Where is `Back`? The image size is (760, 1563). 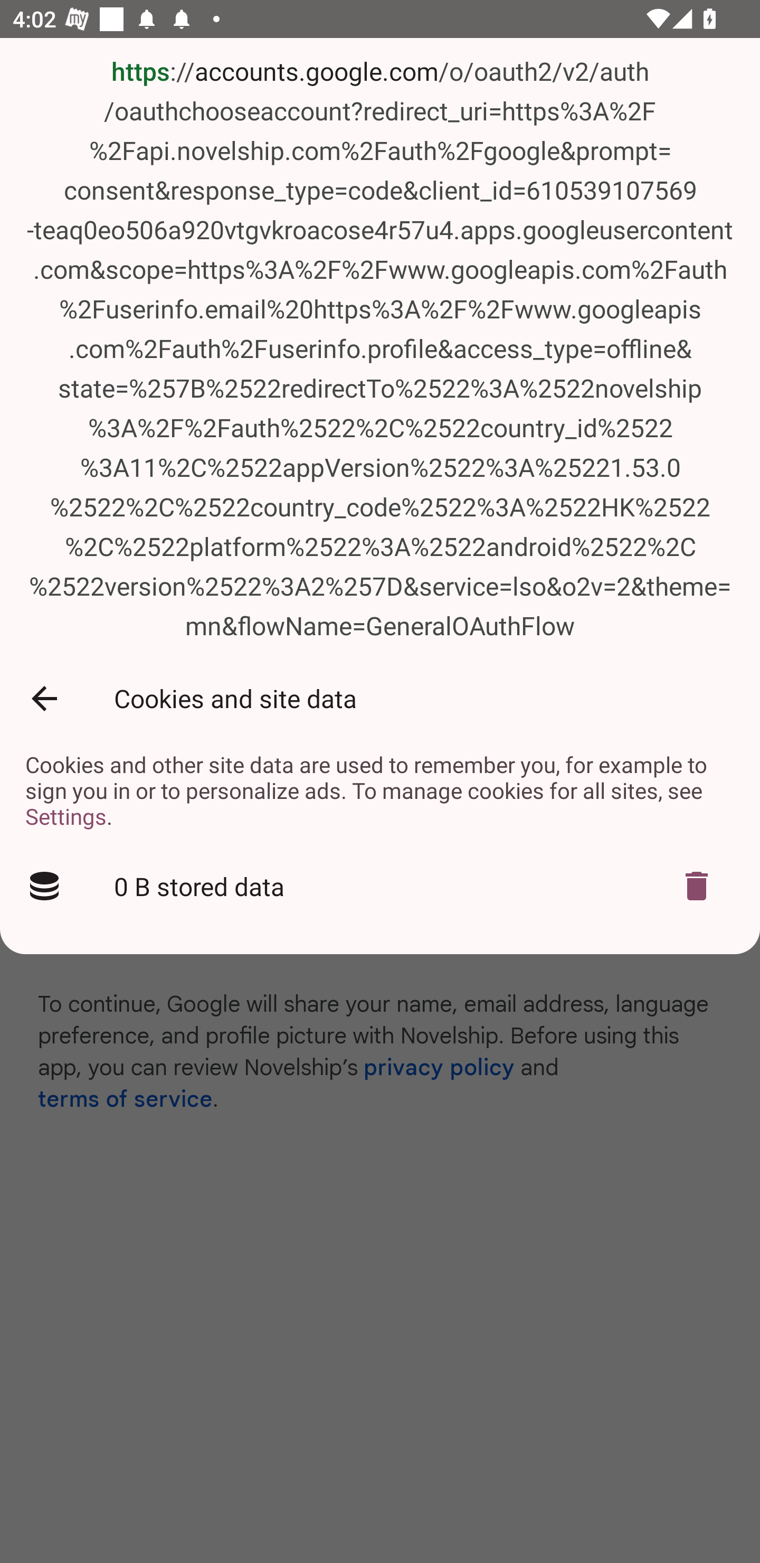 Back is located at coordinates (44, 699).